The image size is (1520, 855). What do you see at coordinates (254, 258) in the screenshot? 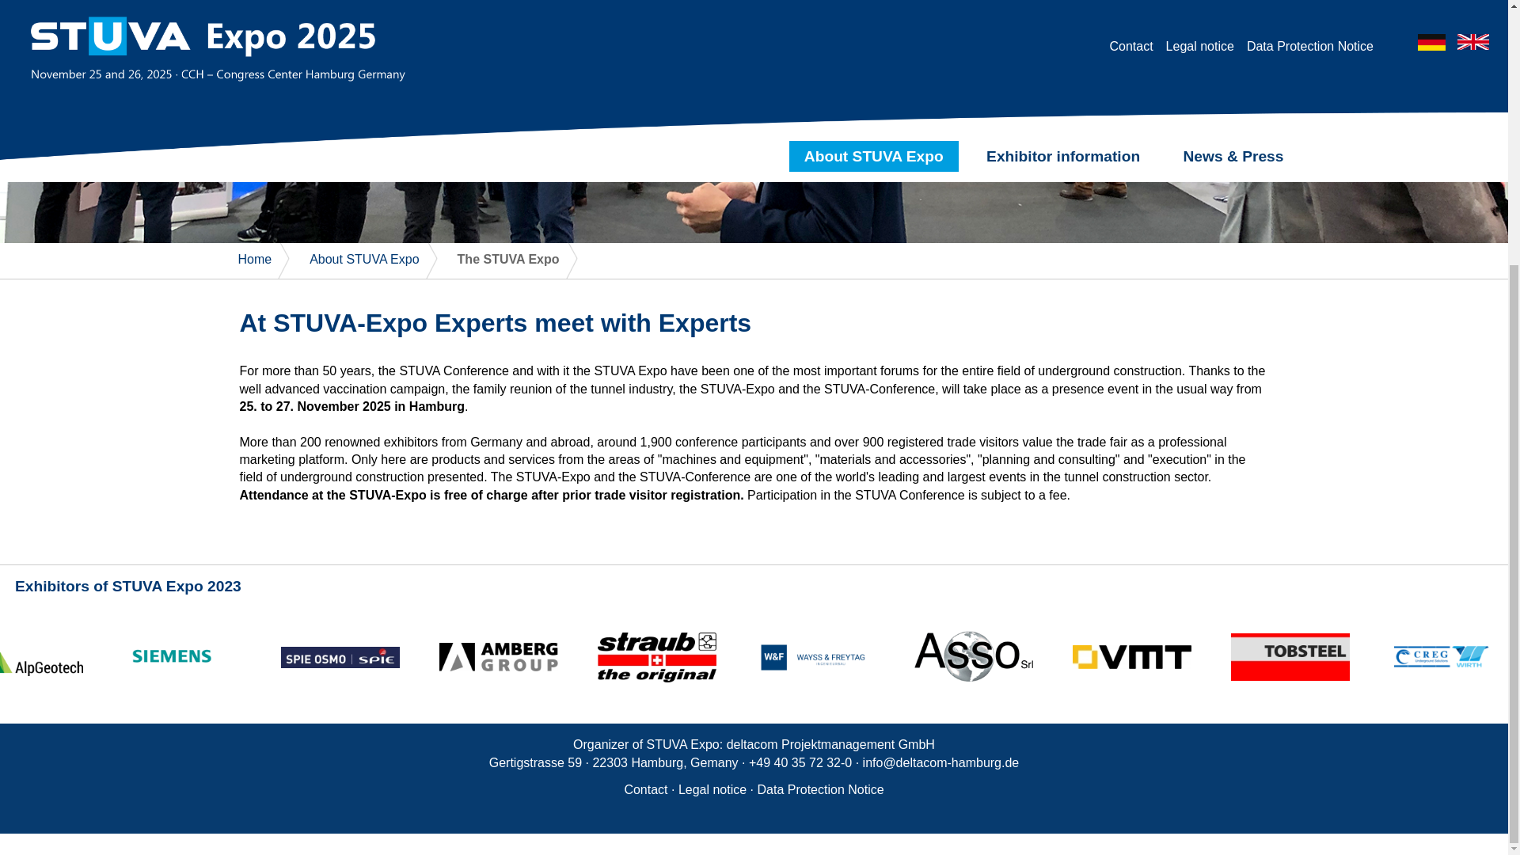
I see `STUVA Expo 2019` at bounding box center [254, 258].